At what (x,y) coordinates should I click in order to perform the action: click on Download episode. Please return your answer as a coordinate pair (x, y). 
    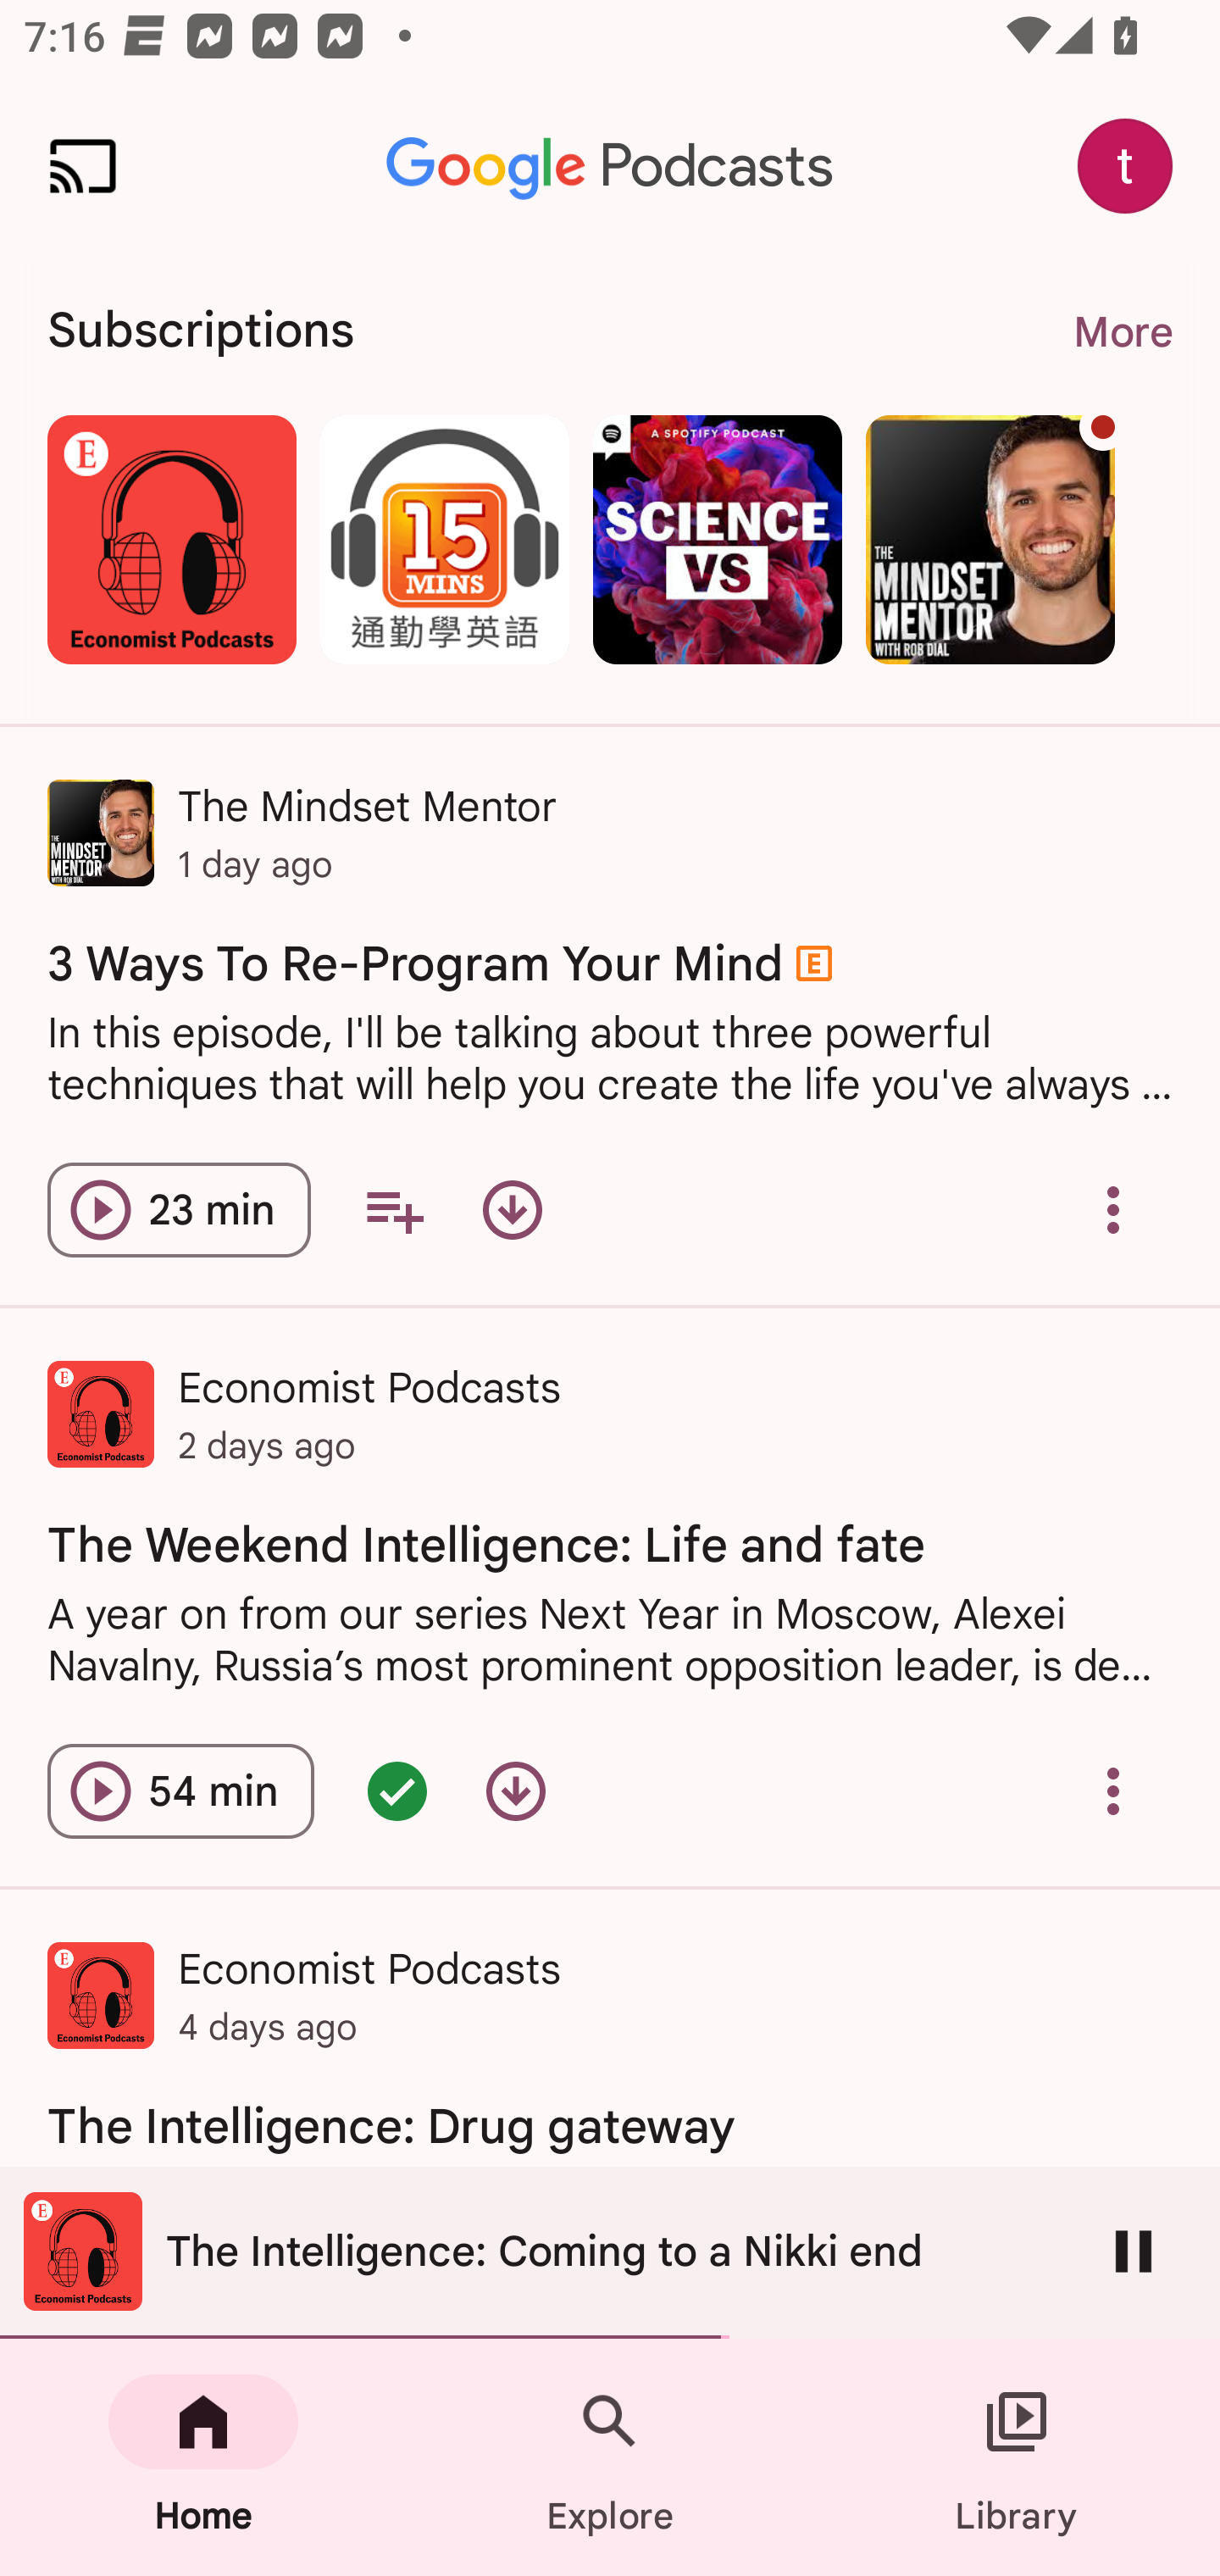
    Looking at the image, I should click on (515, 1791).